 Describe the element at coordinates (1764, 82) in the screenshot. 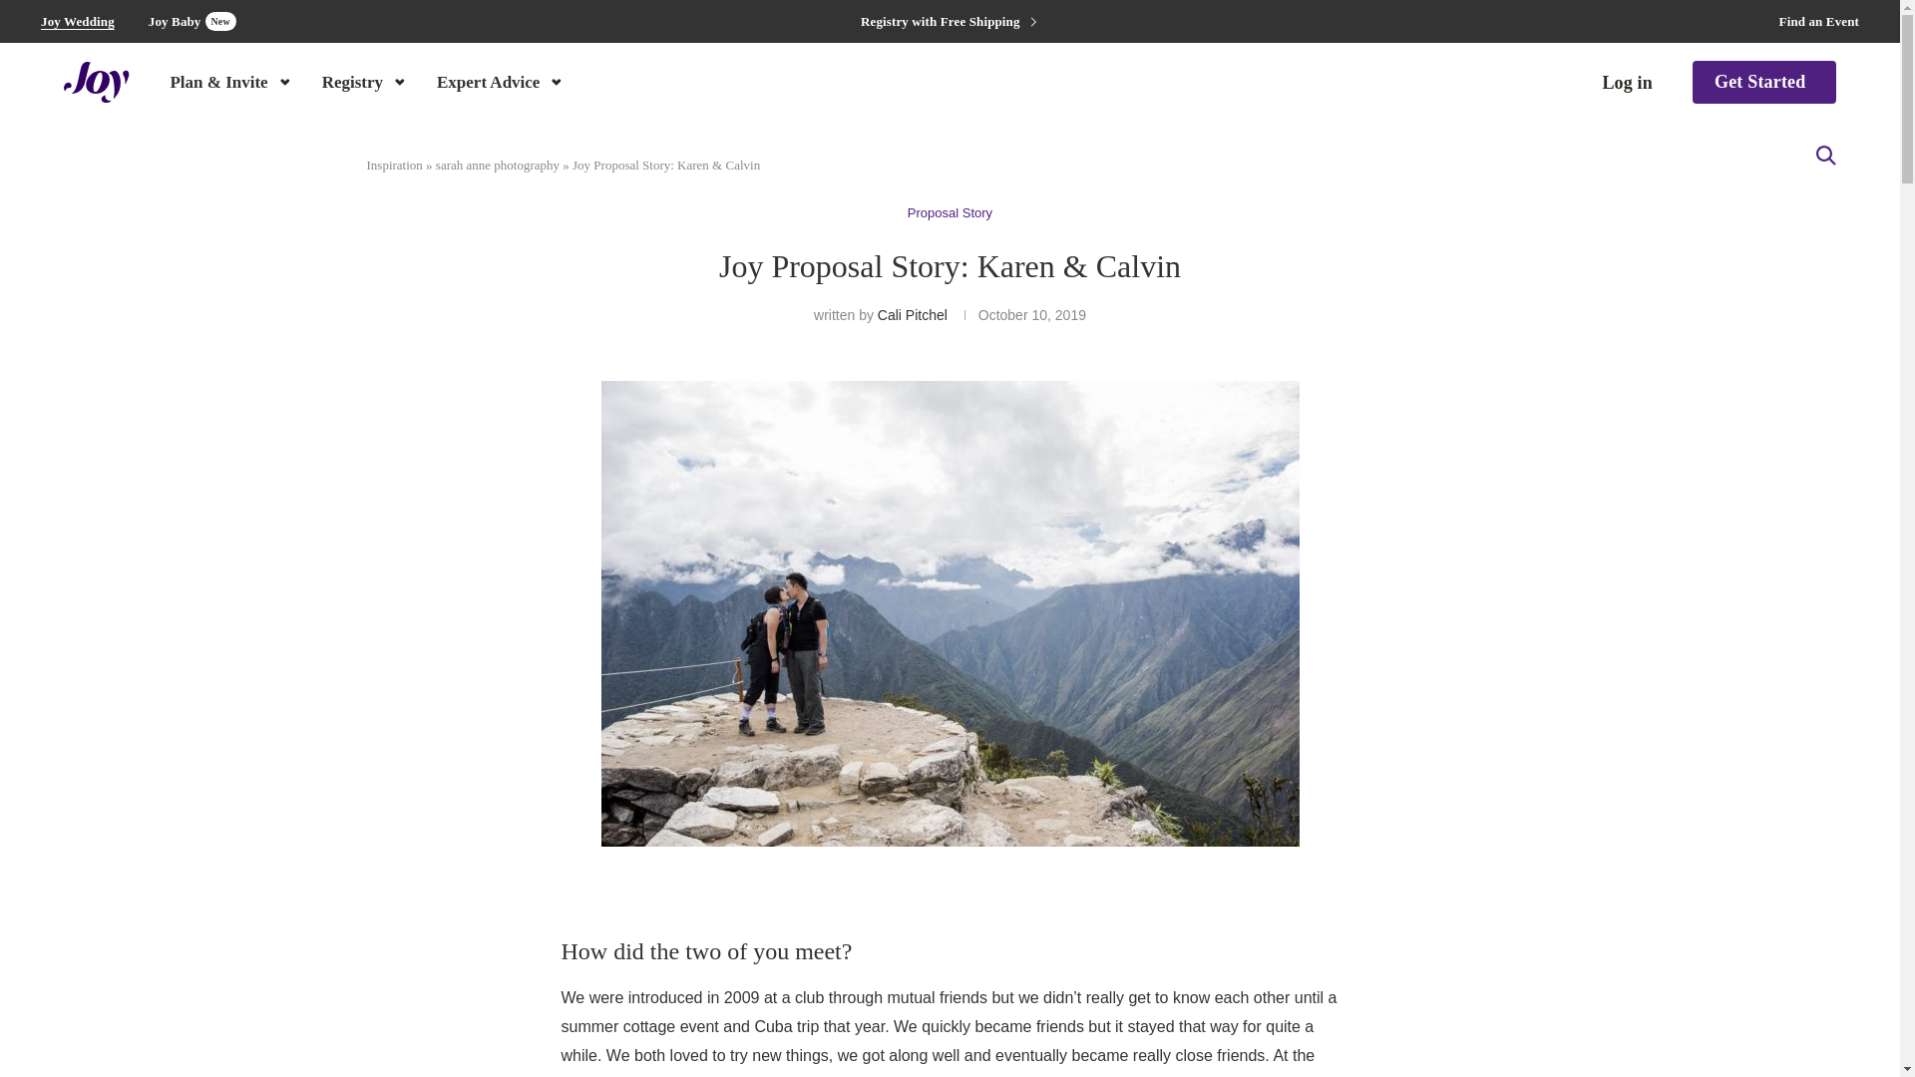

I see `Get Started` at that location.